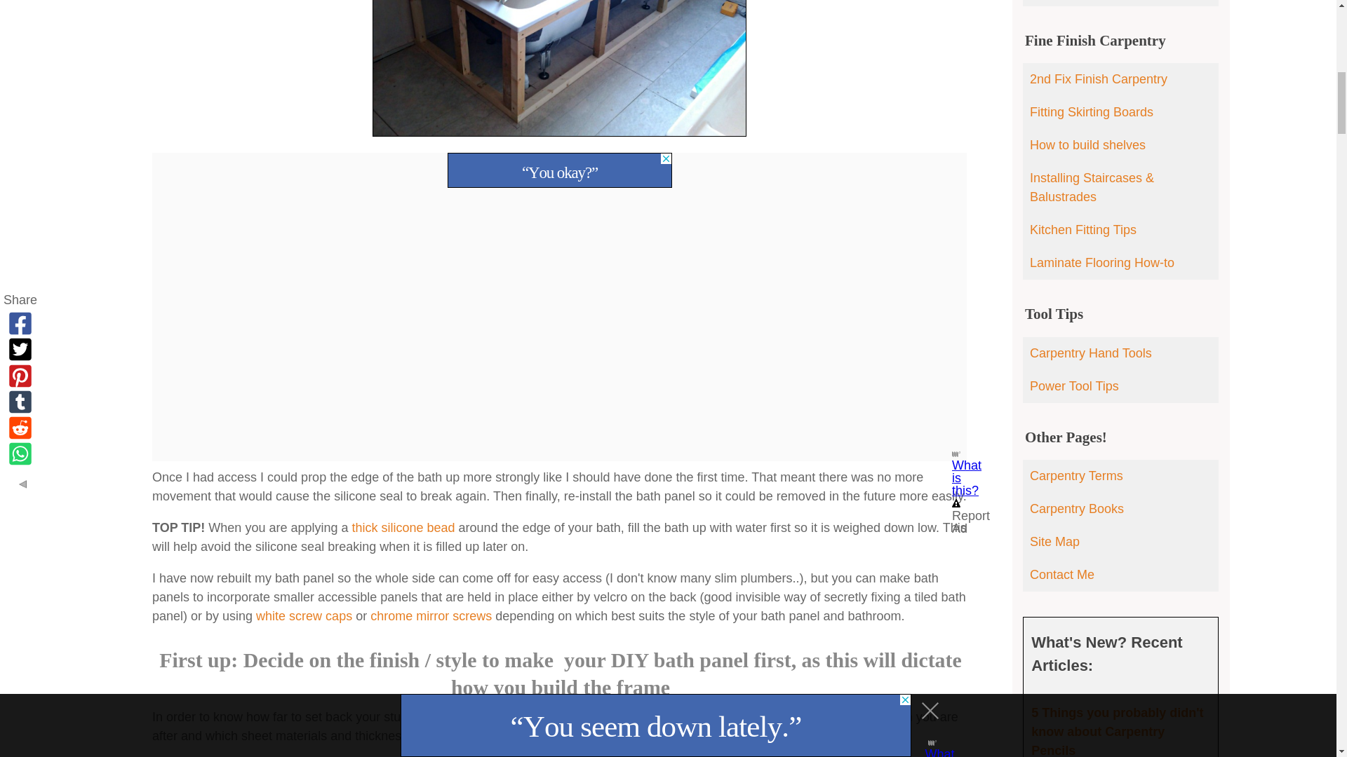  What do you see at coordinates (1120, 542) in the screenshot?
I see `Site Map` at bounding box center [1120, 542].